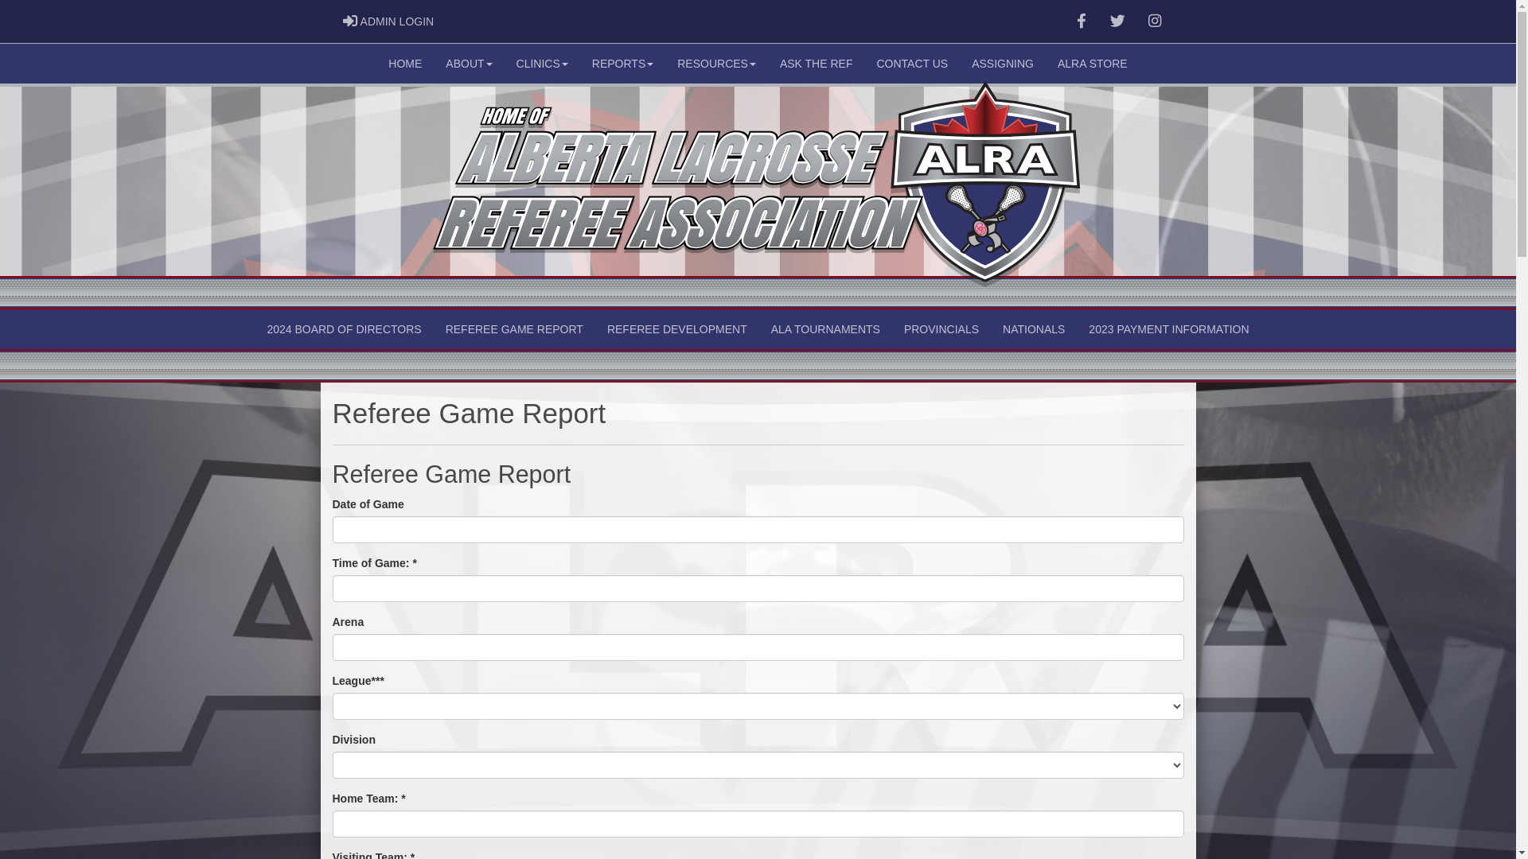 This screenshot has height=859, width=1528. Describe the element at coordinates (1093, 64) in the screenshot. I see `ALRA STORE` at that location.